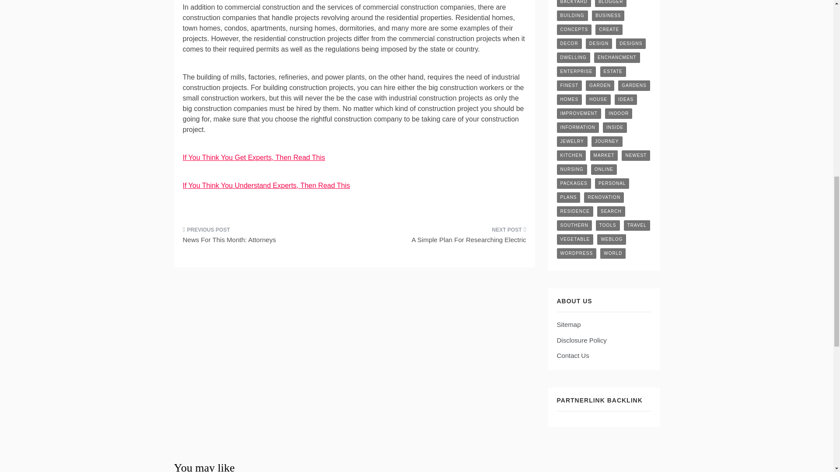  What do you see at coordinates (254, 157) in the screenshot?
I see `If You Think You Get Experts, Then Read This` at bounding box center [254, 157].